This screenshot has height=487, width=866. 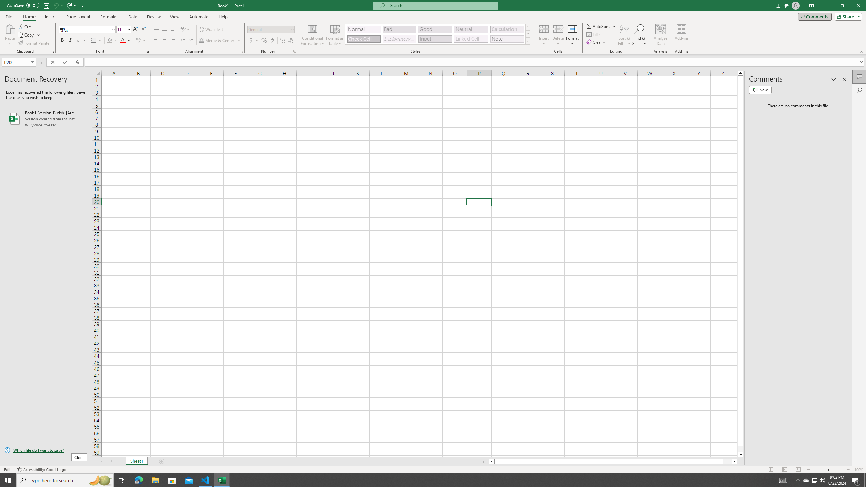 I want to click on Zoom In, so click(x=848, y=470).